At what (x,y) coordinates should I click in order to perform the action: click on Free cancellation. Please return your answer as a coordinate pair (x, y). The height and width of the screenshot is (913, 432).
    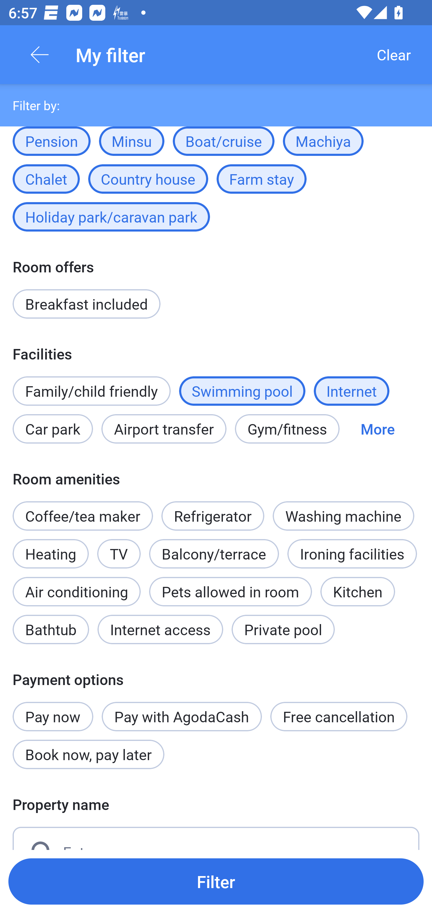
    Looking at the image, I should click on (339, 716).